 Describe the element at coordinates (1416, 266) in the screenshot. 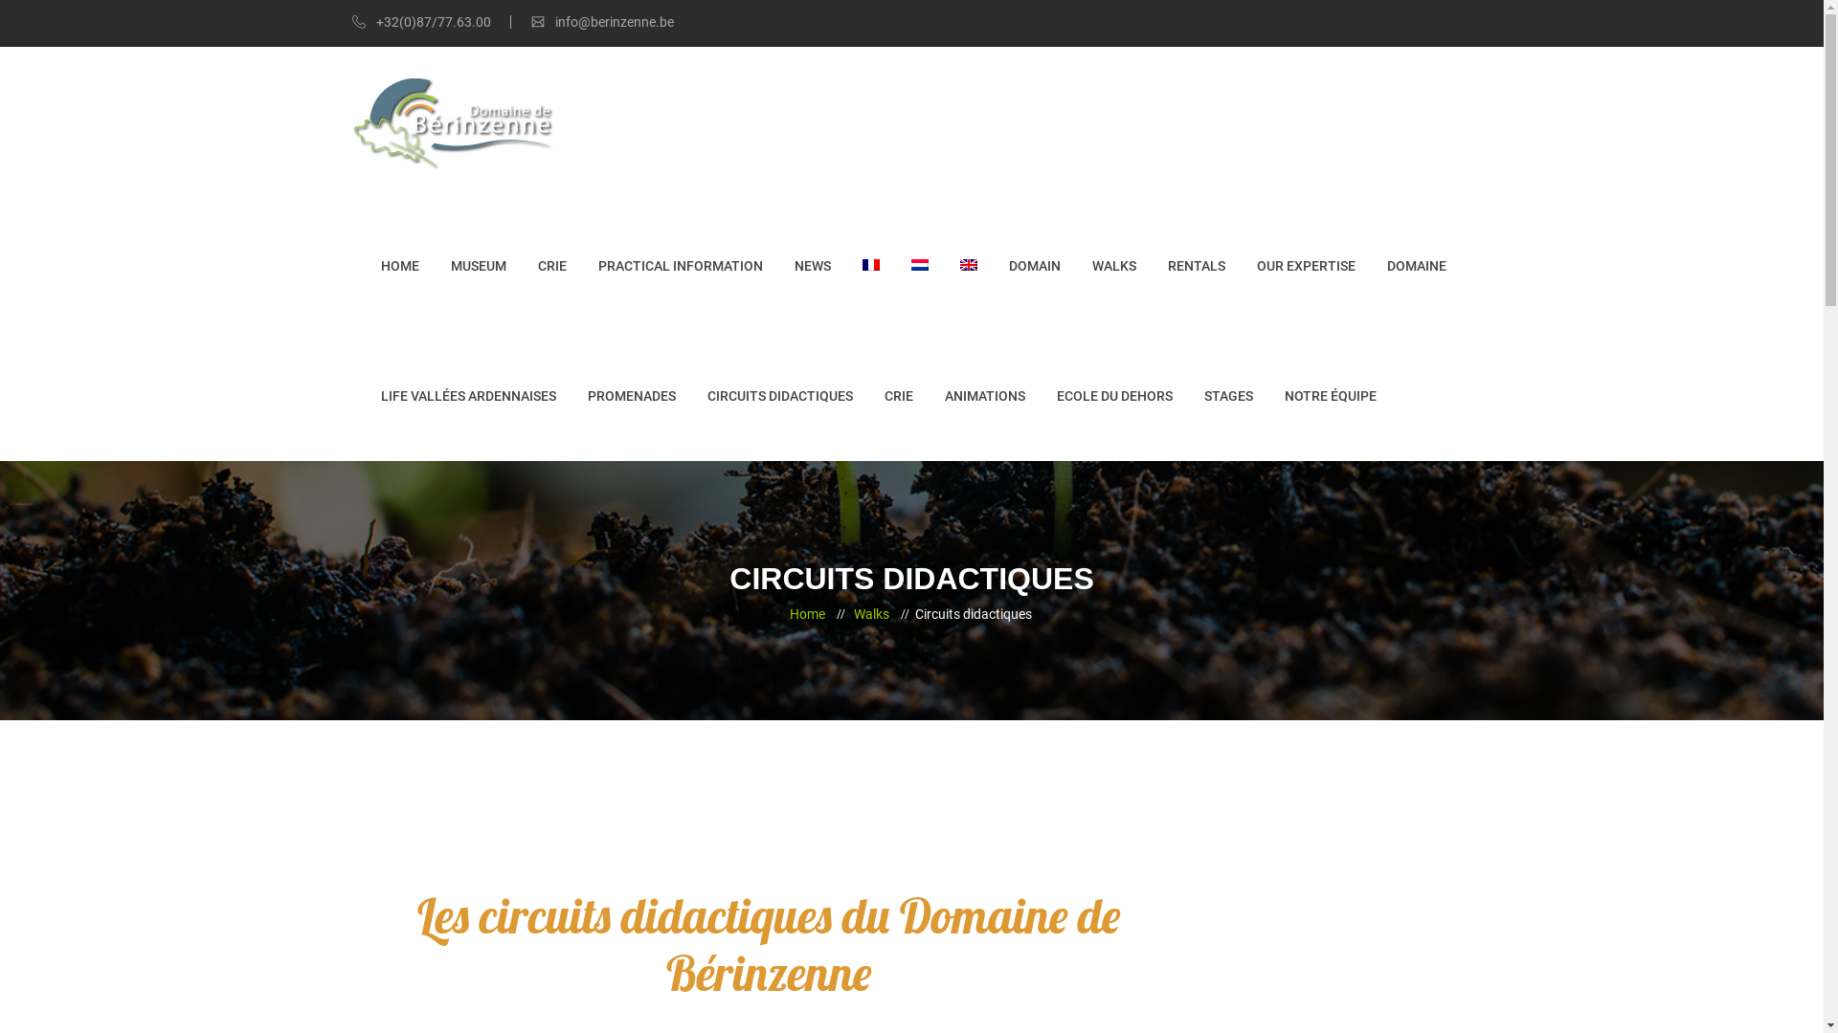

I see `DOMAINE` at that location.